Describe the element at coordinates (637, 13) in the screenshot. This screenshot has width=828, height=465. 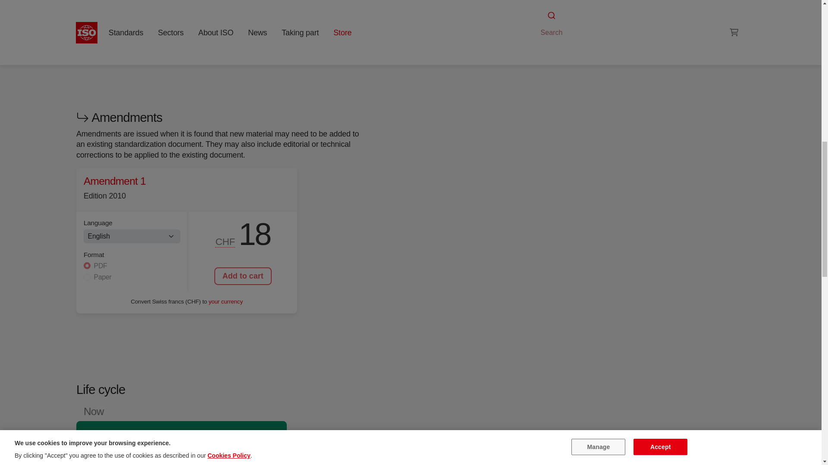
I see `Protective clothing` at that location.